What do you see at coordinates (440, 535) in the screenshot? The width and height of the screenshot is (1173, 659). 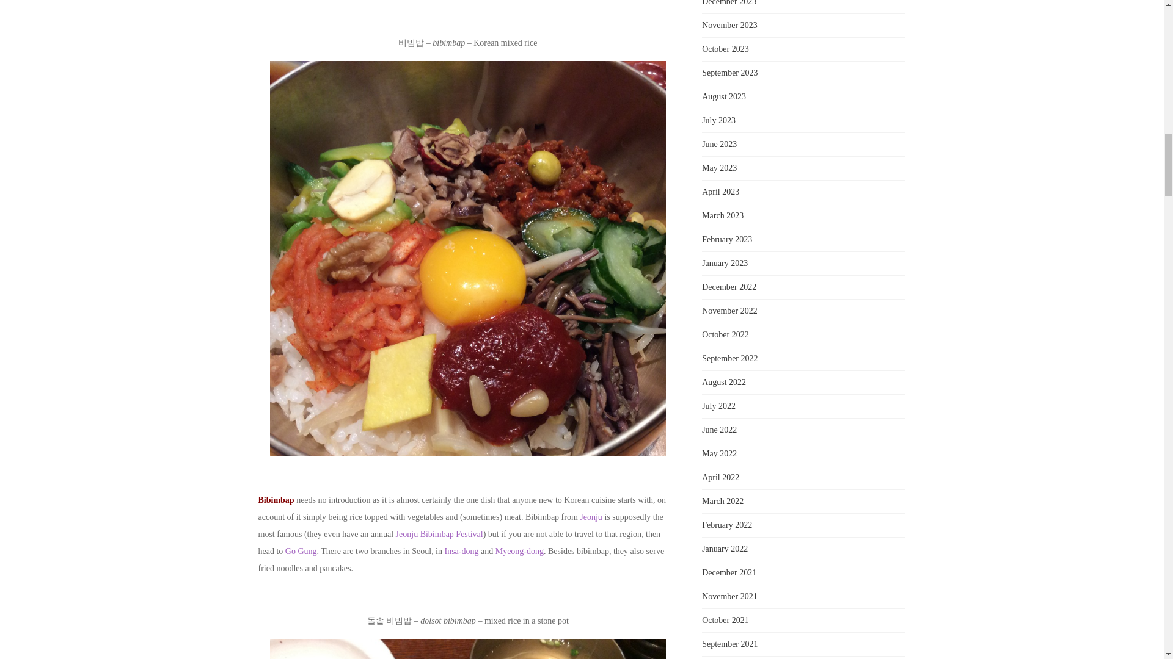 I see `Jeonju Bibimbap Festival` at bounding box center [440, 535].